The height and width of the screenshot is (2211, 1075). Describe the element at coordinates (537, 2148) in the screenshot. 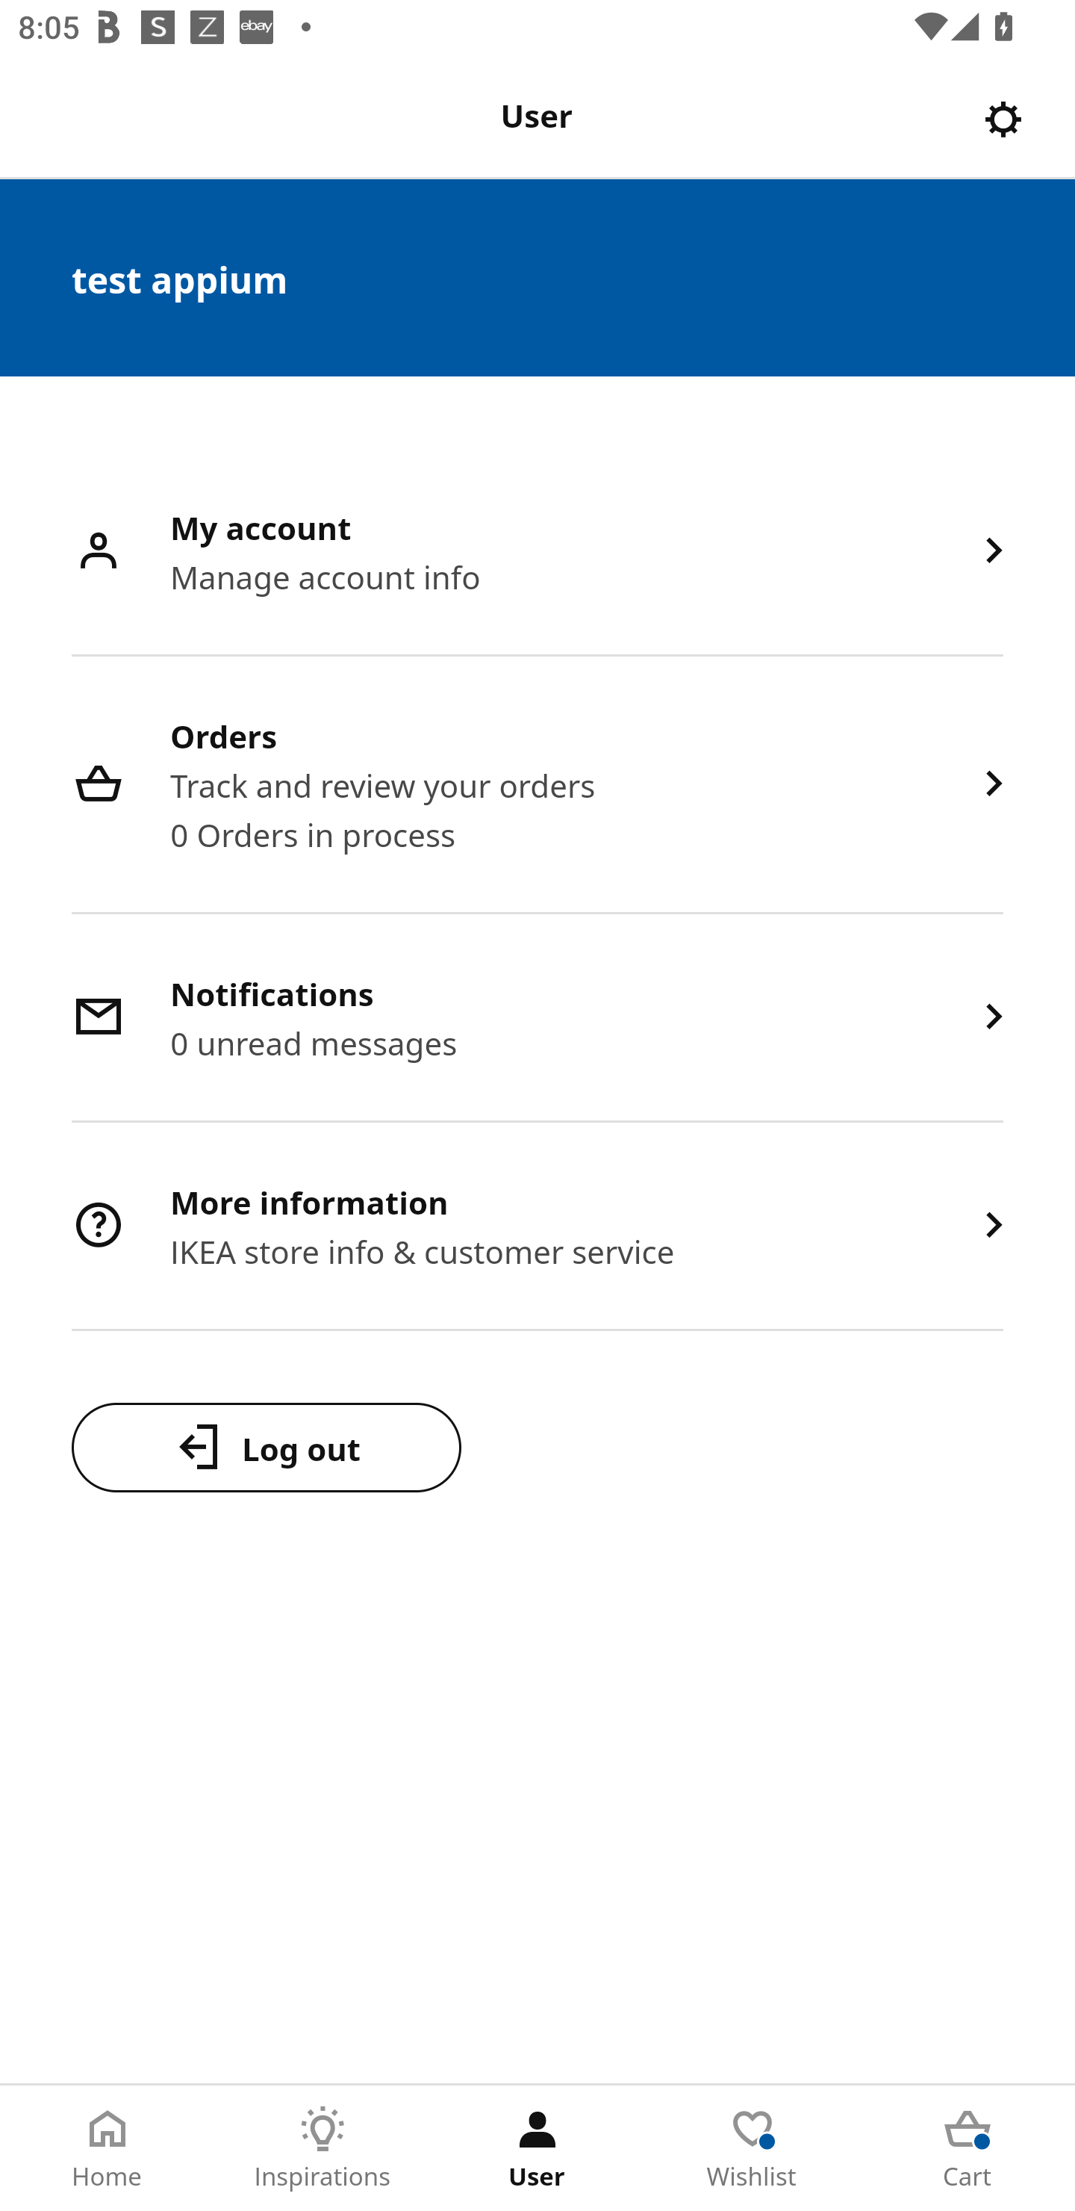

I see `User
Tab 3 of 5` at that location.